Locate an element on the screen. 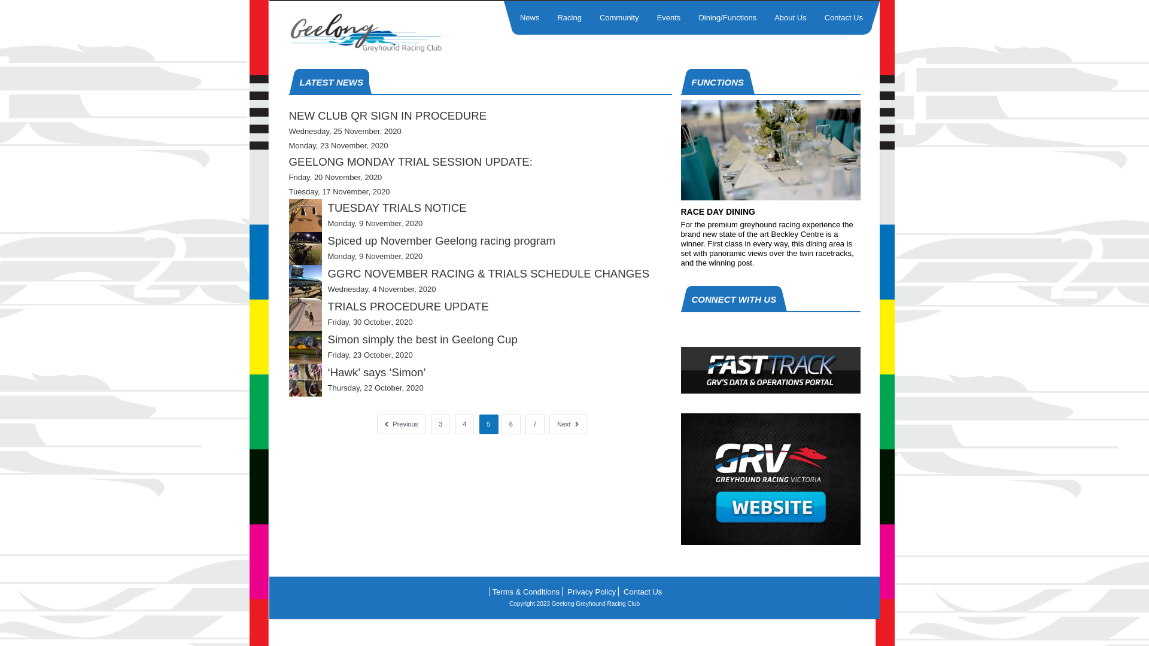 This screenshot has height=646, width=1149. TRIALS PROCEDURE UPDATE is located at coordinates (305, 315).